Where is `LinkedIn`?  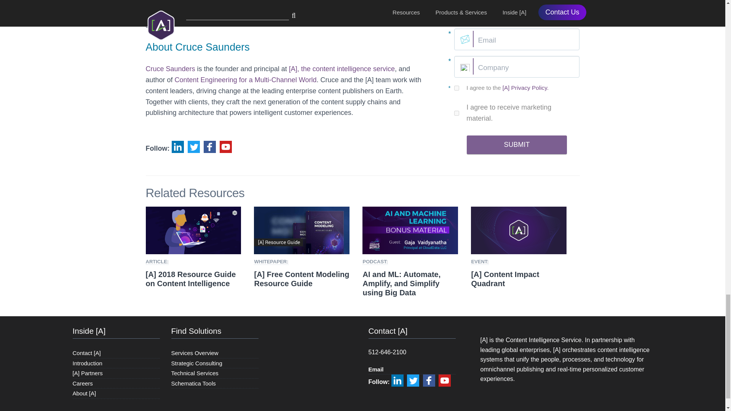 LinkedIn is located at coordinates (397, 381).